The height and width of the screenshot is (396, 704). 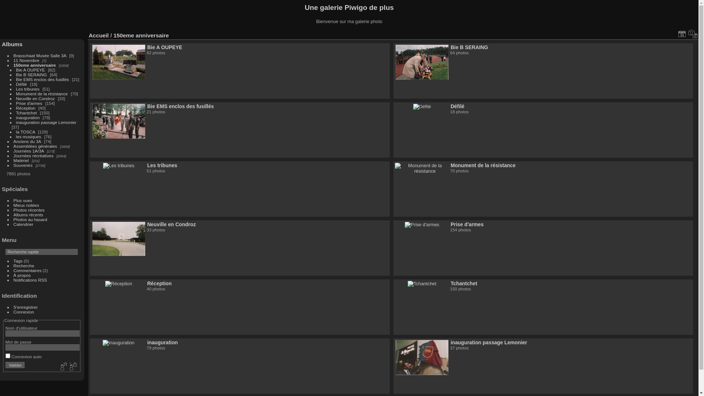 What do you see at coordinates (23, 200) in the screenshot?
I see `Plus vues` at bounding box center [23, 200].